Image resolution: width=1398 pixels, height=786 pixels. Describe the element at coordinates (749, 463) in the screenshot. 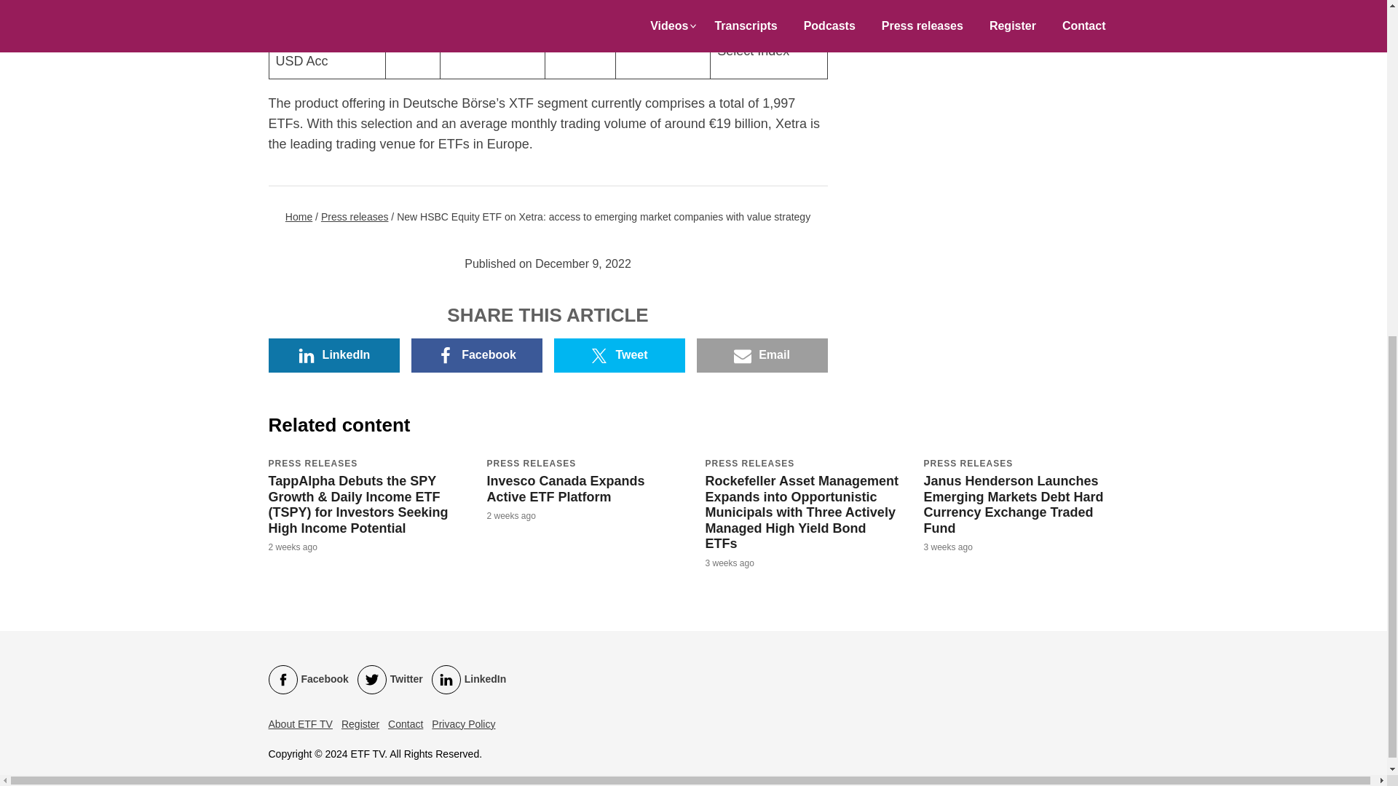

I see `PRESS RELEASES` at that location.